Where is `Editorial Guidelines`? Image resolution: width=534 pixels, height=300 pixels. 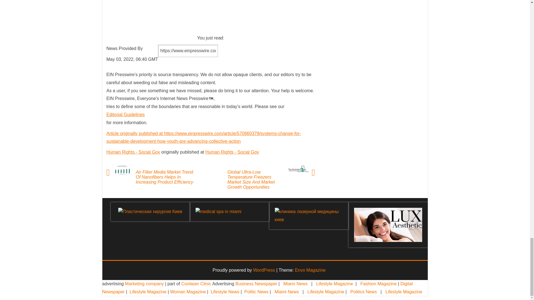 Editorial Guidelines is located at coordinates (125, 114).